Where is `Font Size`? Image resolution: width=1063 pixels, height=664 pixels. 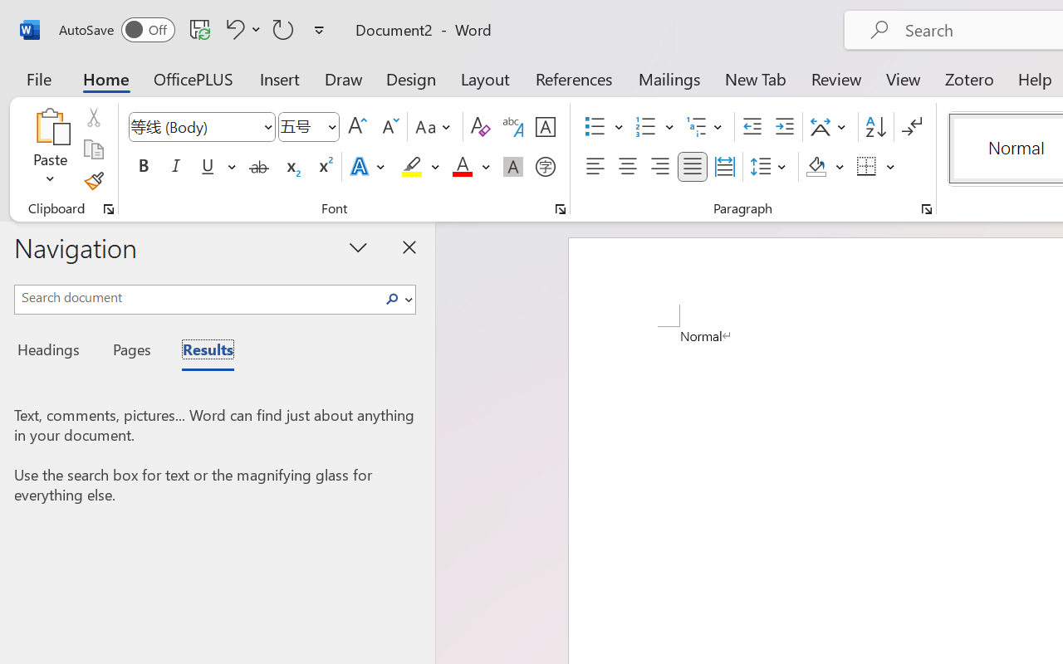 Font Size is located at coordinates (309, 127).